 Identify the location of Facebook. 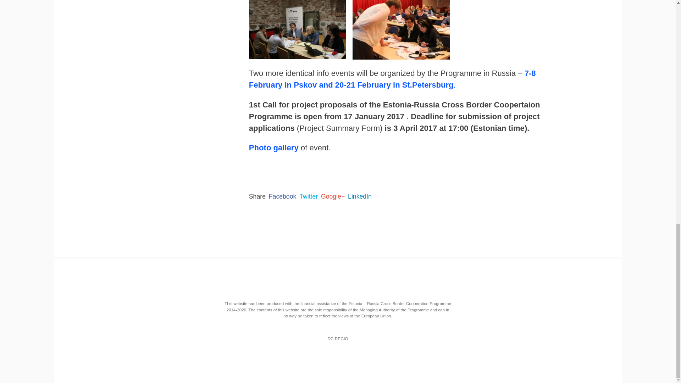
(282, 196).